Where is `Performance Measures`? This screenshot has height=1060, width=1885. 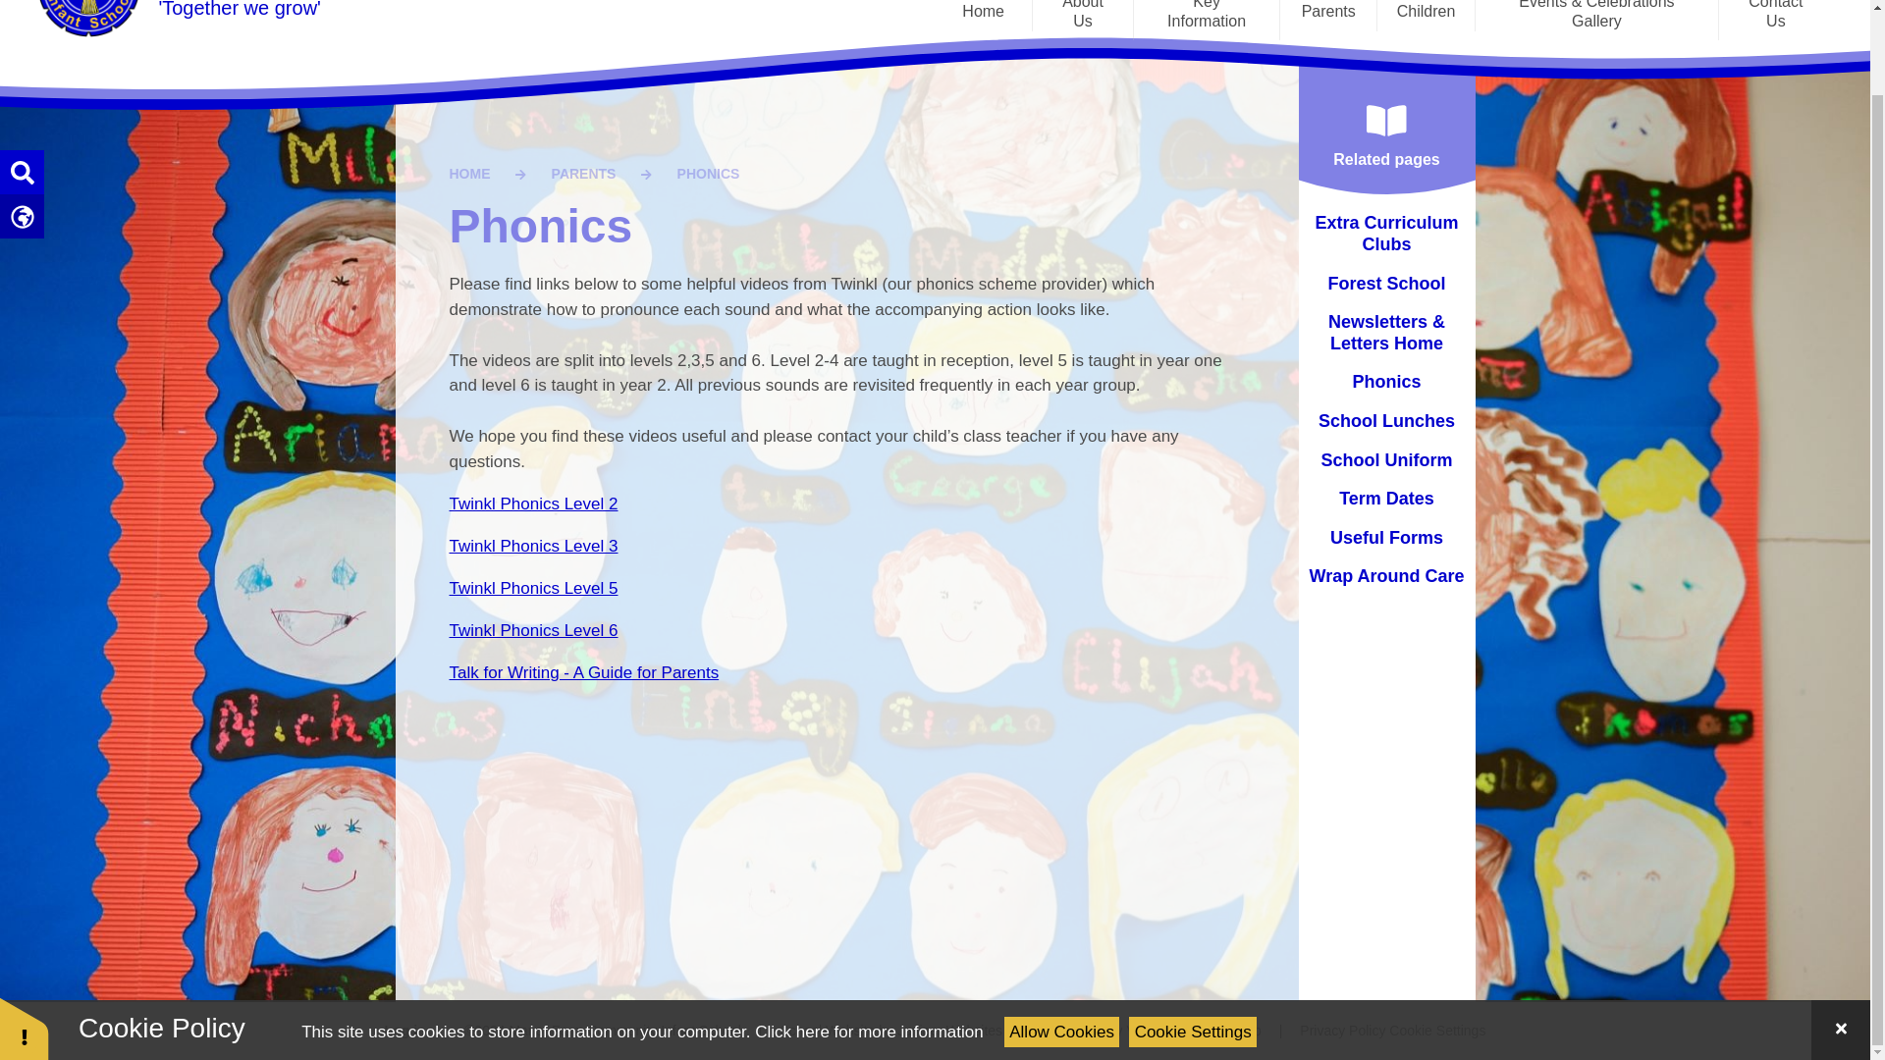 Performance Measures is located at coordinates (1161, 335).